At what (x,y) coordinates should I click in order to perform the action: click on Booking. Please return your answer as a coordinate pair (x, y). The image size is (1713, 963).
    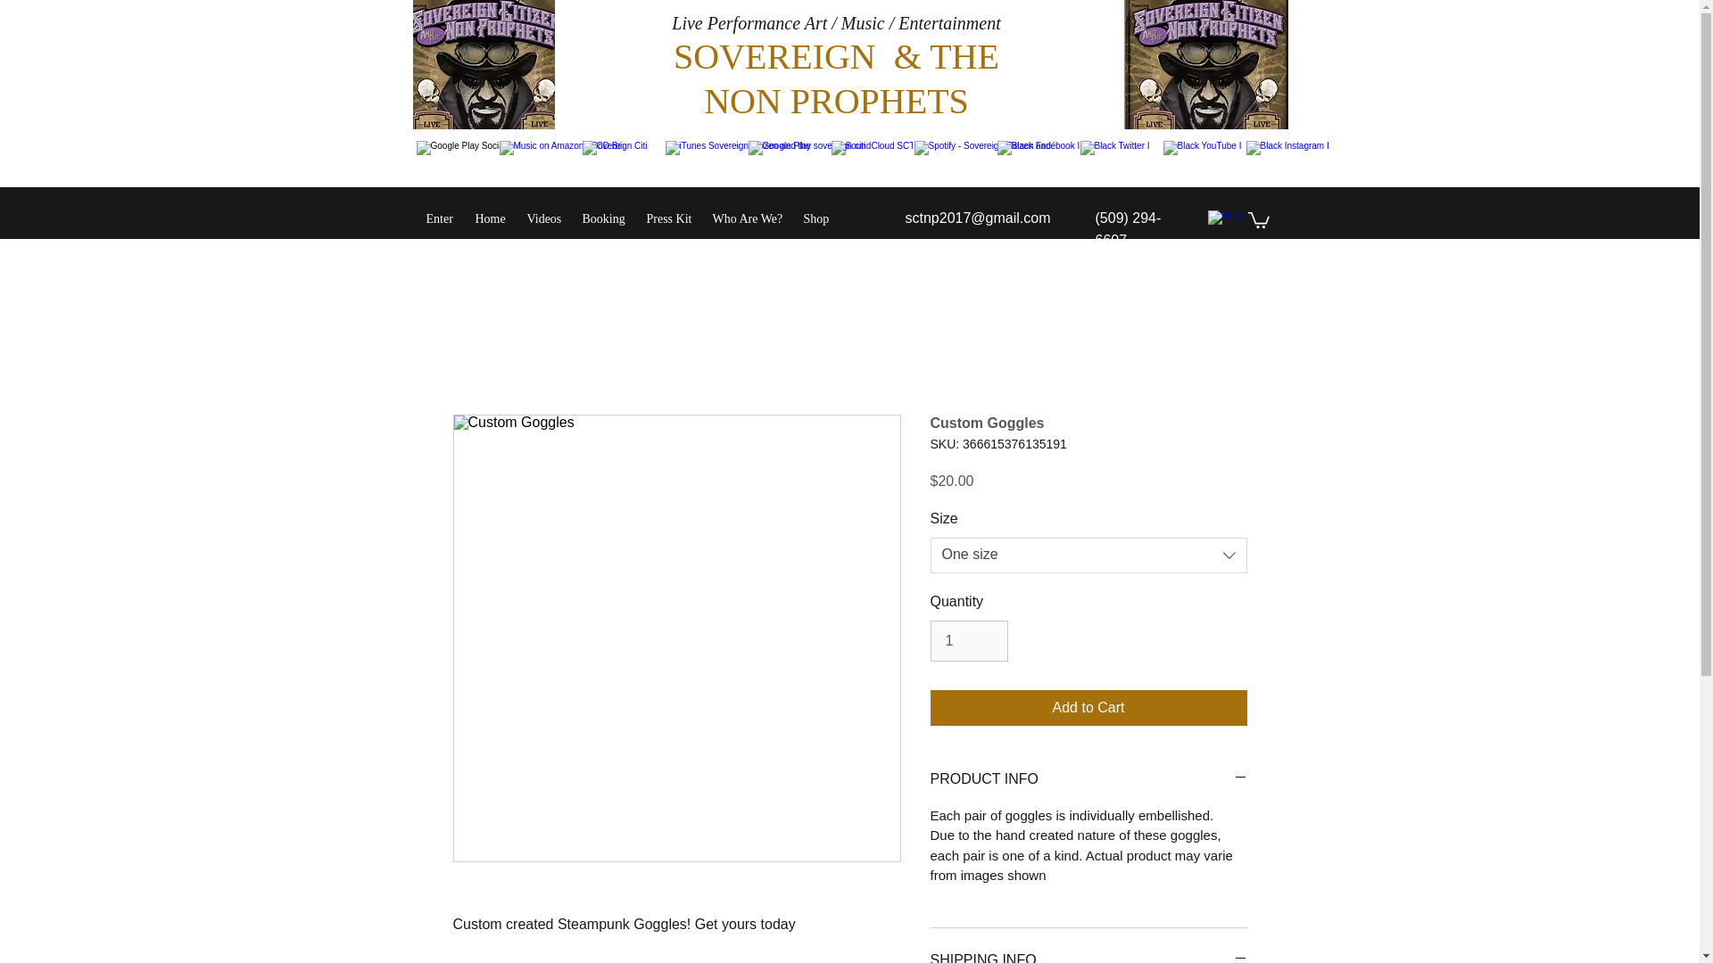
    Looking at the image, I should click on (605, 219).